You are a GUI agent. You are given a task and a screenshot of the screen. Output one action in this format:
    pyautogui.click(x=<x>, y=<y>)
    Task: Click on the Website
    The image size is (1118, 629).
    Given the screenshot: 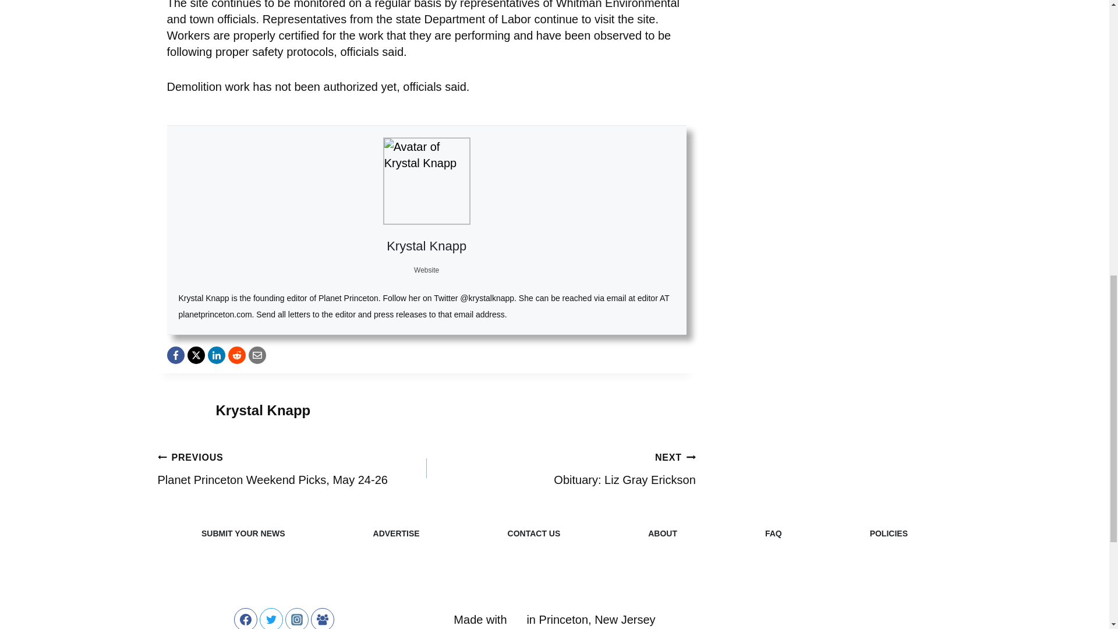 What is the action you would take?
    pyautogui.click(x=426, y=270)
    